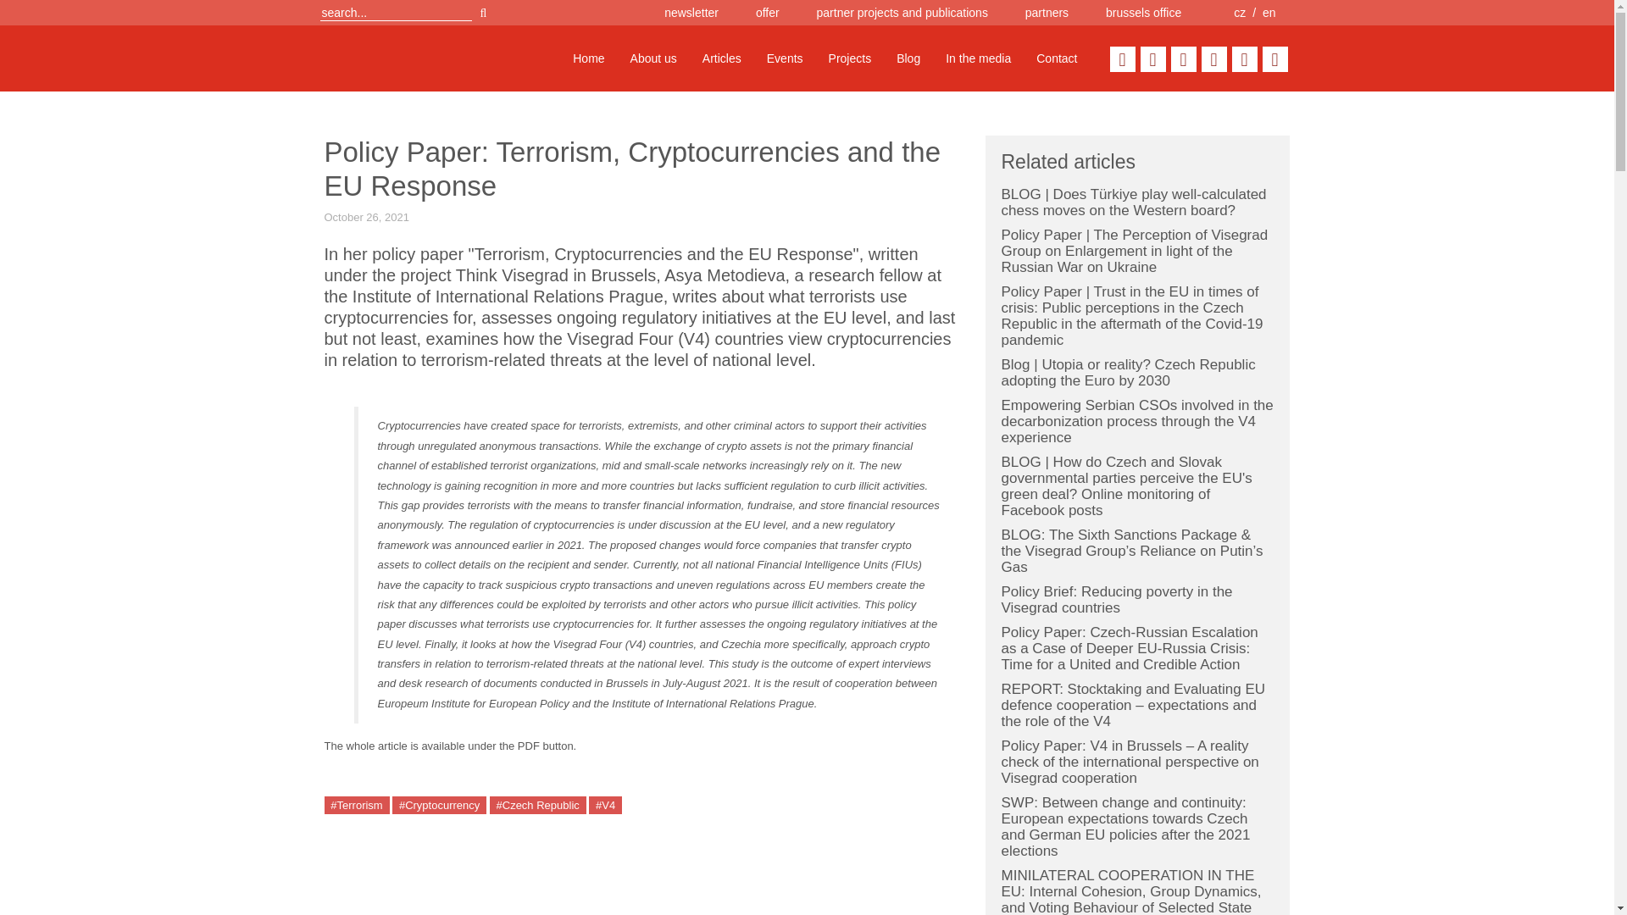 This screenshot has width=1627, height=915. I want to click on en, so click(1269, 12).